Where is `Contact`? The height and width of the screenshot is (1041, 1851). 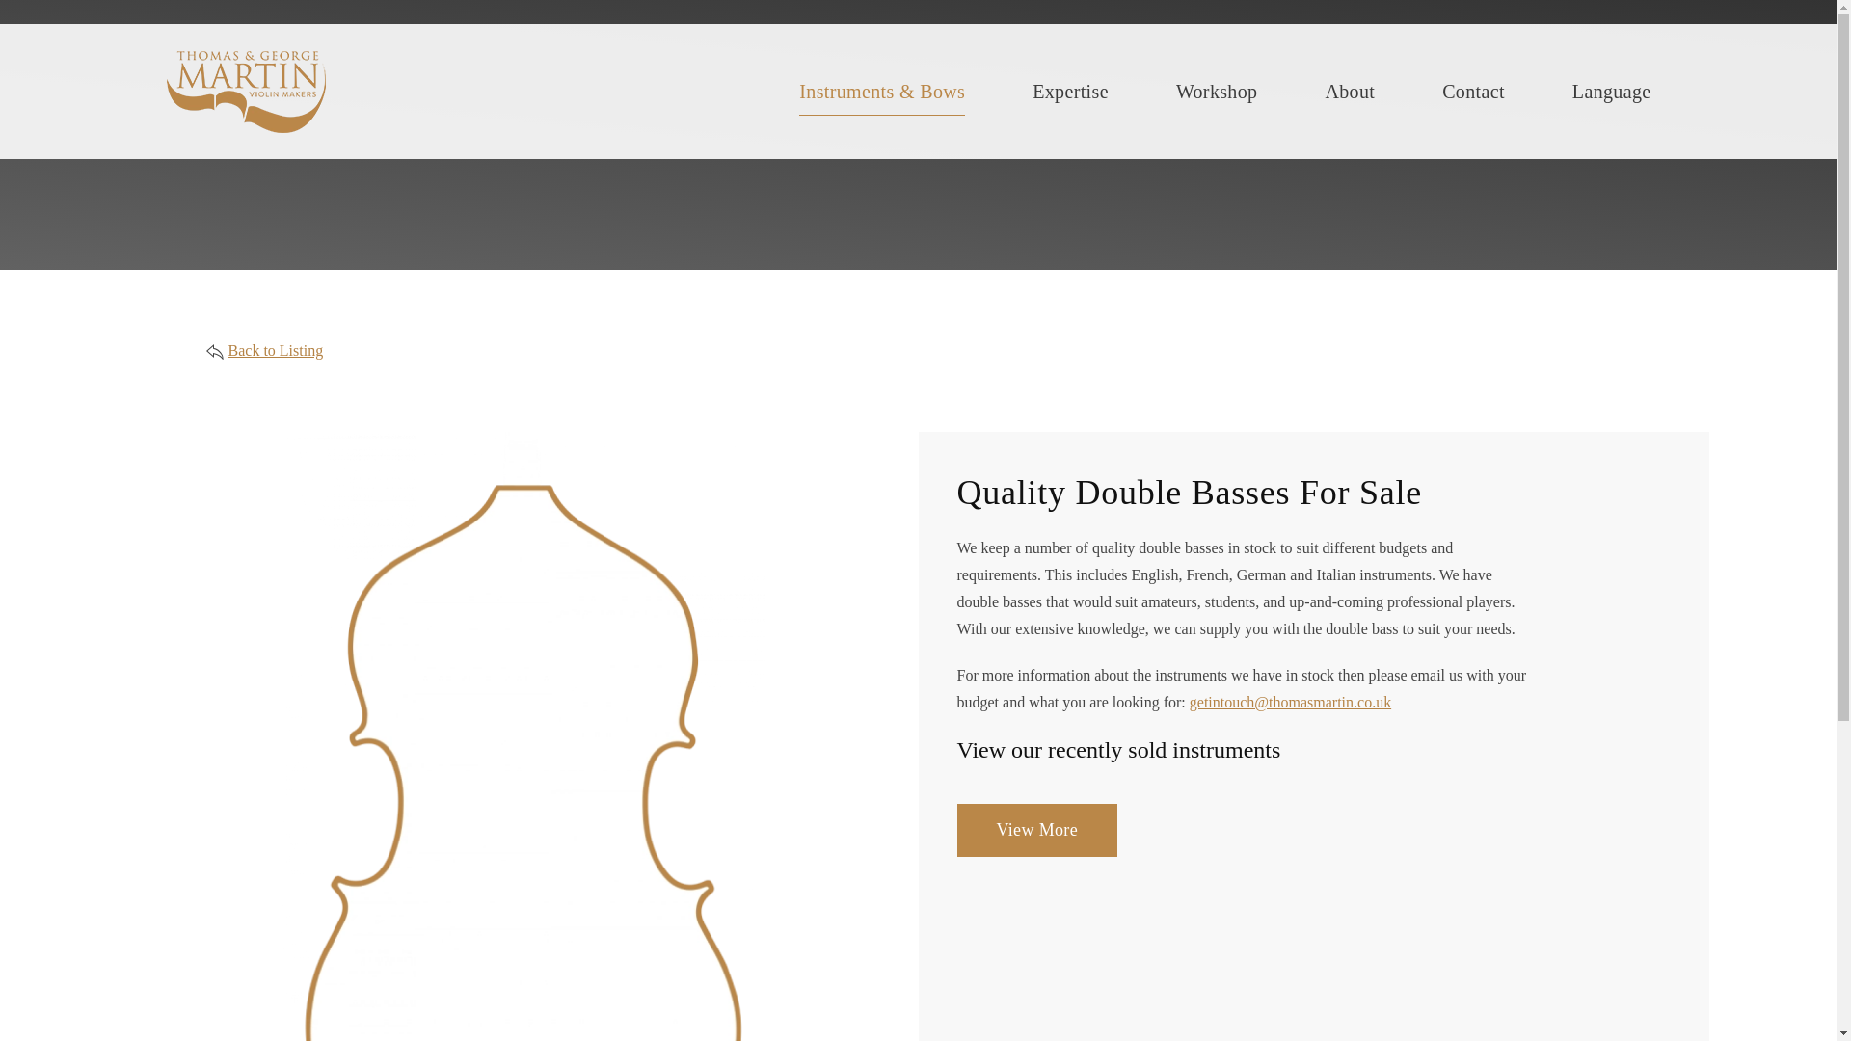
Contact is located at coordinates (1473, 91).